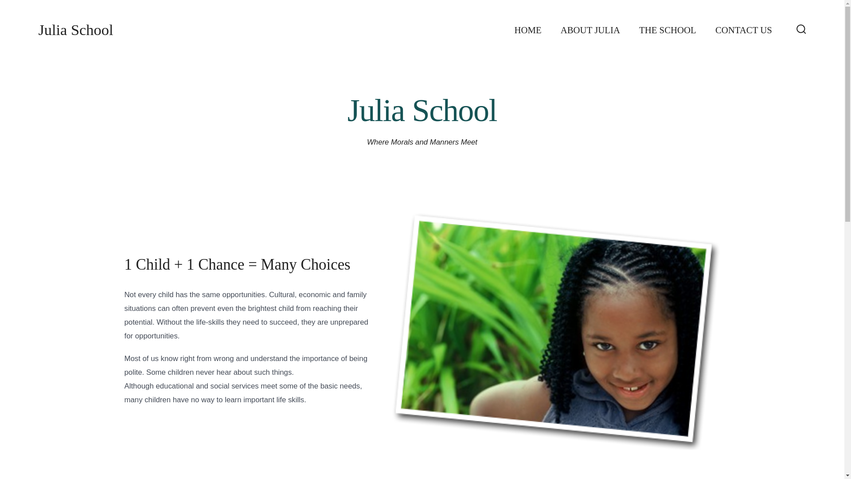 This screenshot has height=479, width=851. I want to click on THE SCHOOL, so click(668, 30).